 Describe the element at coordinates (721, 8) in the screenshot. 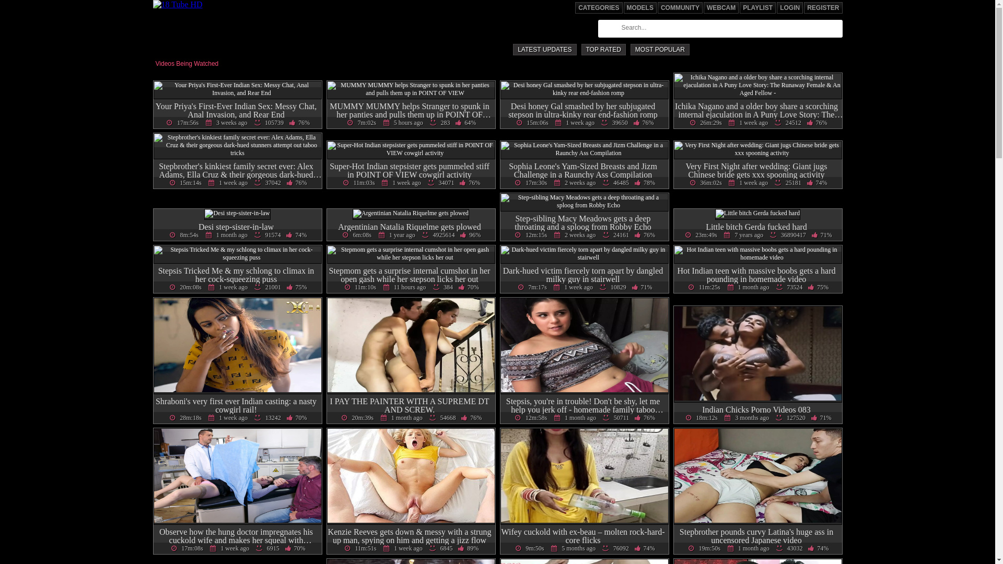

I see `WEBCAM` at that location.